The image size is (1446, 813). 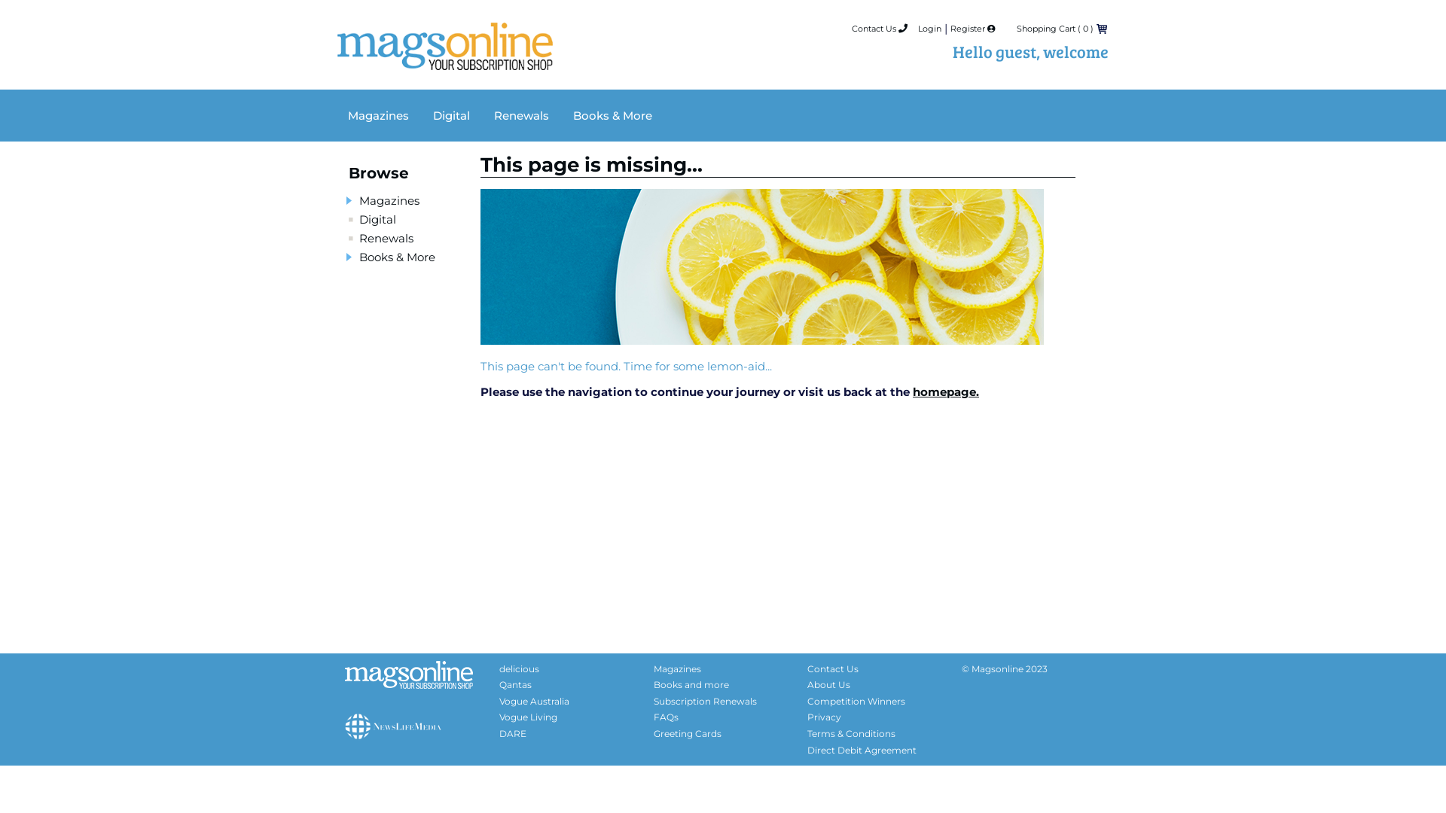 I want to click on DARE, so click(x=513, y=733).